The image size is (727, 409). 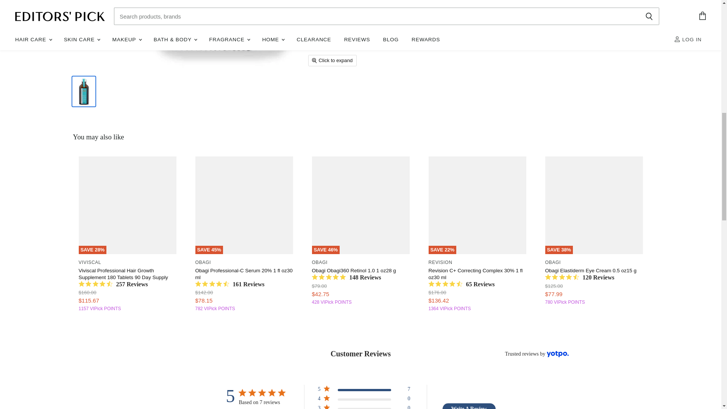 I want to click on 120 Reviews, so click(x=580, y=277).